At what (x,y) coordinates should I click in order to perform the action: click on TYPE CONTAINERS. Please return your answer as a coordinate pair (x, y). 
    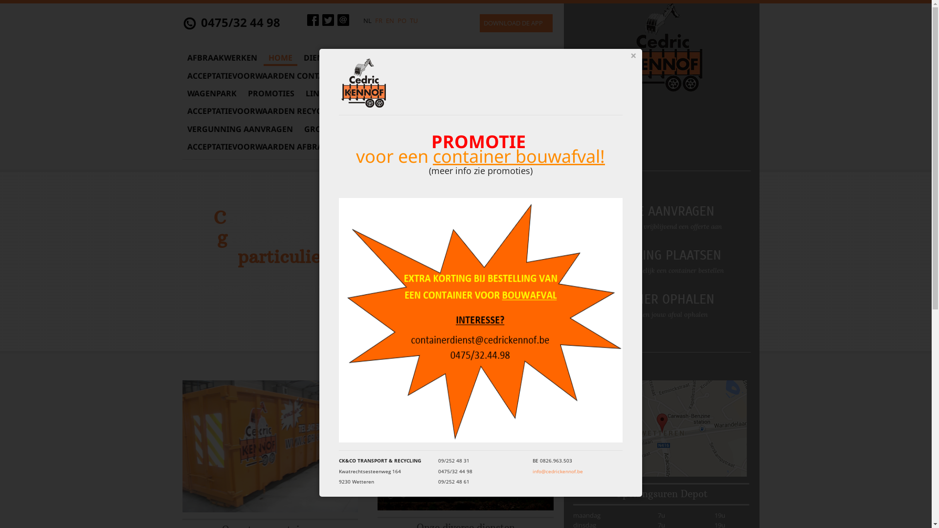
    Looking at the image, I should click on (389, 58).